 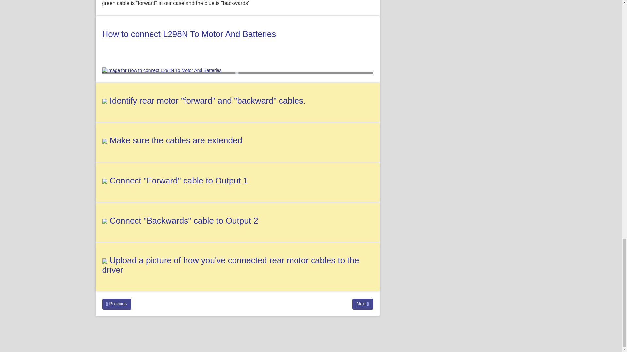 What do you see at coordinates (184, 221) in the screenshot?
I see `Connect "Backwards" cable to Output 2` at bounding box center [184, 221].